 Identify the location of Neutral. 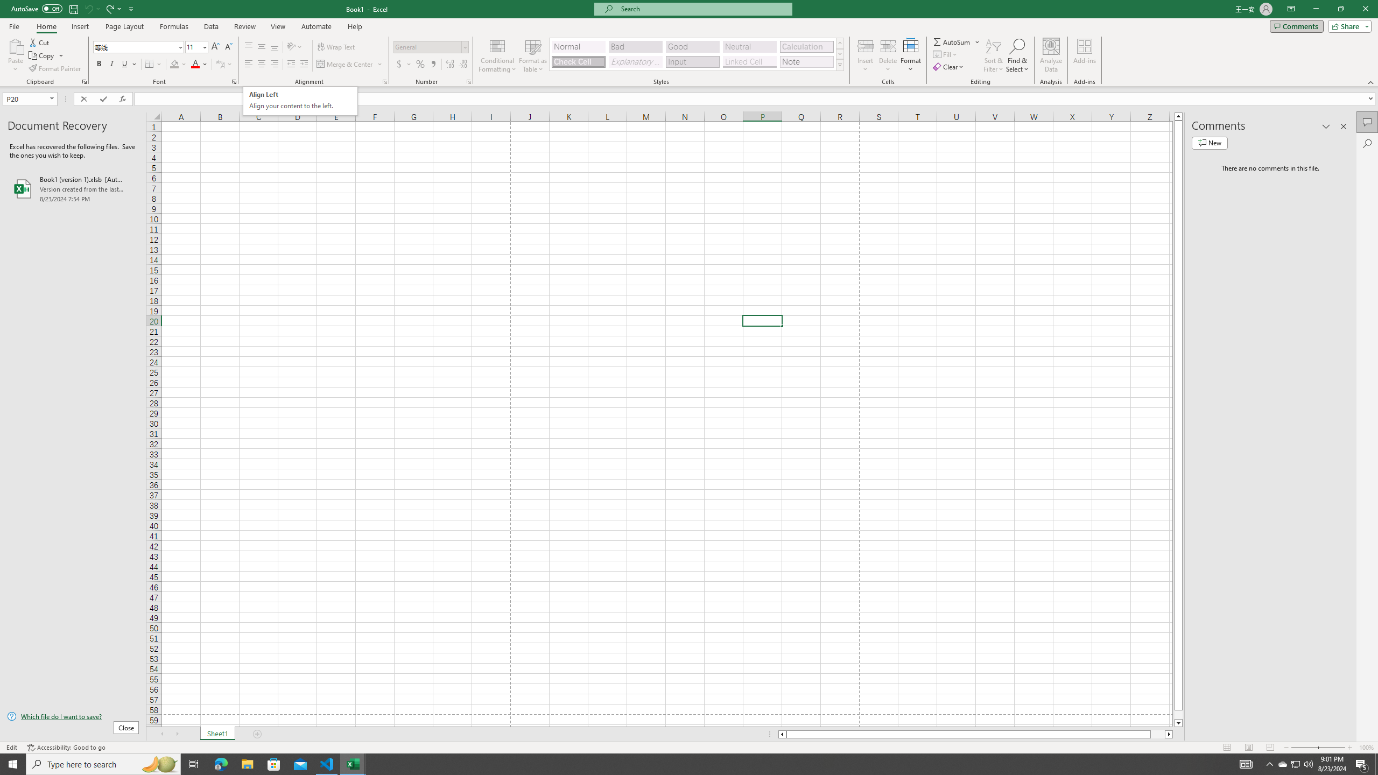
(749, 46).